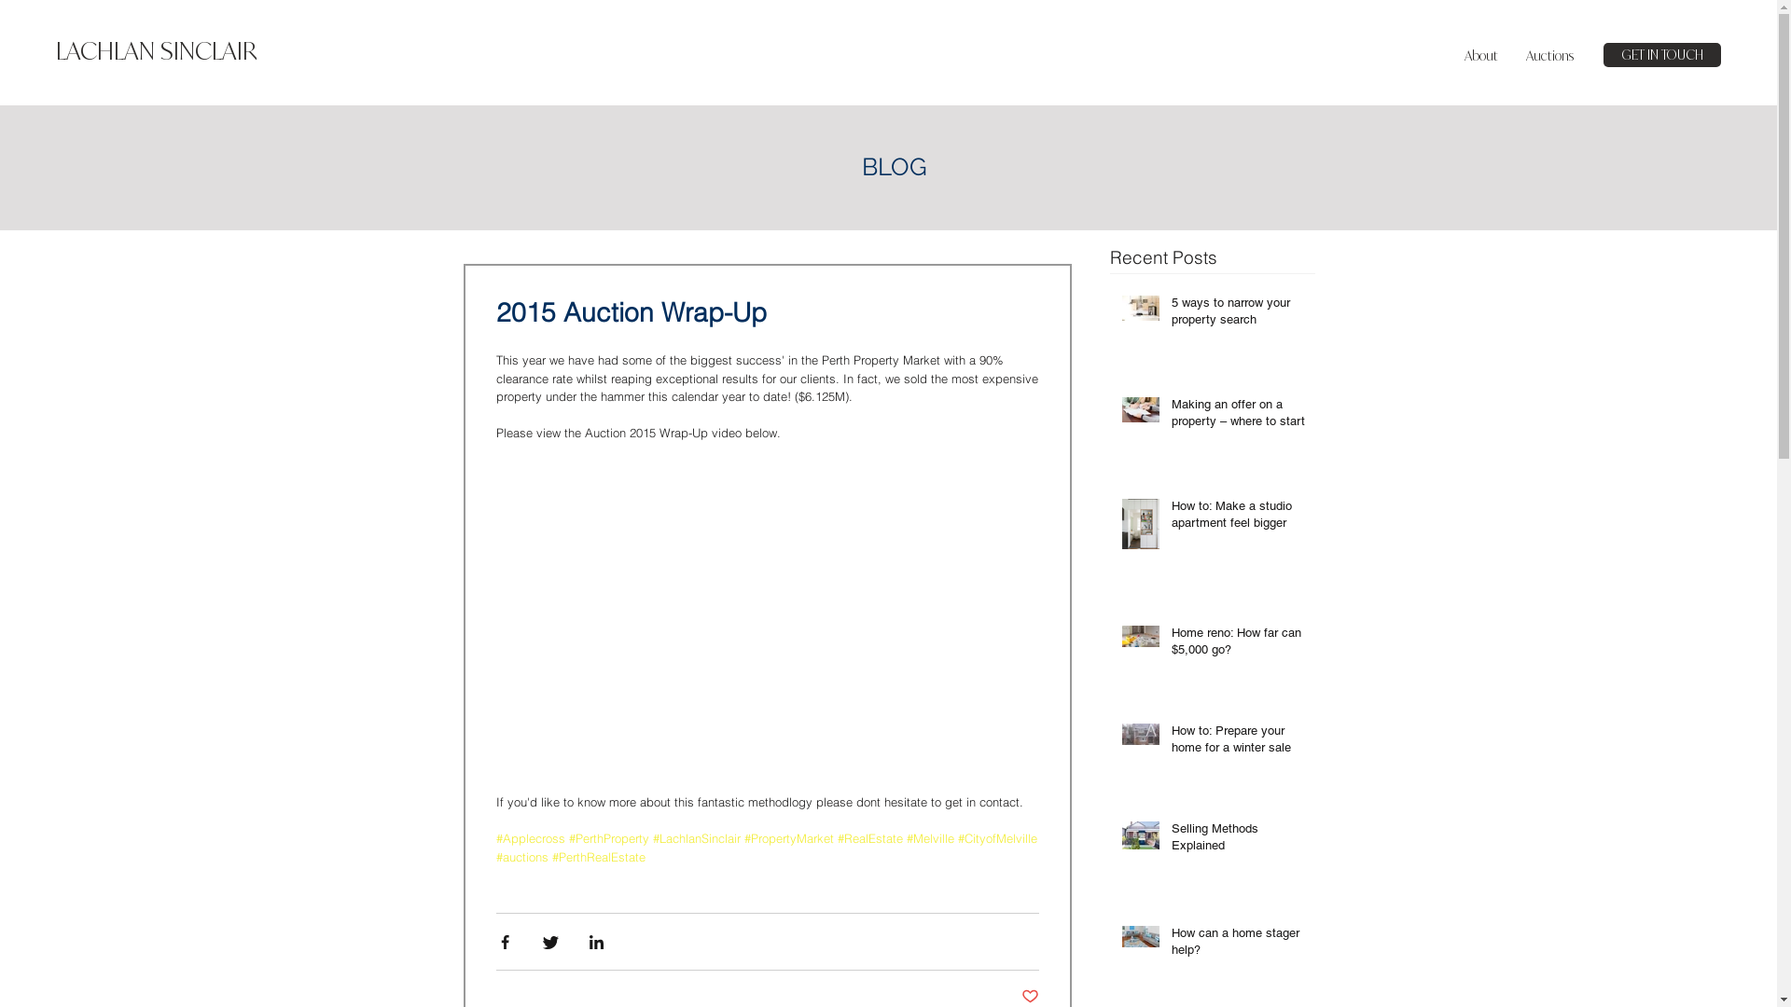 This screenshot has height=1007, width=1791. I want to click on 5 ways to narrow your property search, so click(1242, 315).